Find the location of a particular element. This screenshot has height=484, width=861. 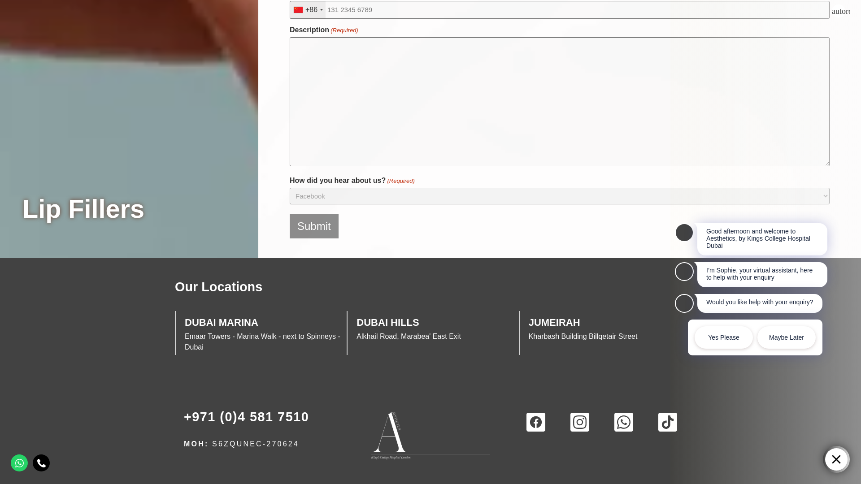

white-logo-mobile-compressed - Aesthetic Surgery Clinic is located at coordinates (430, 435).